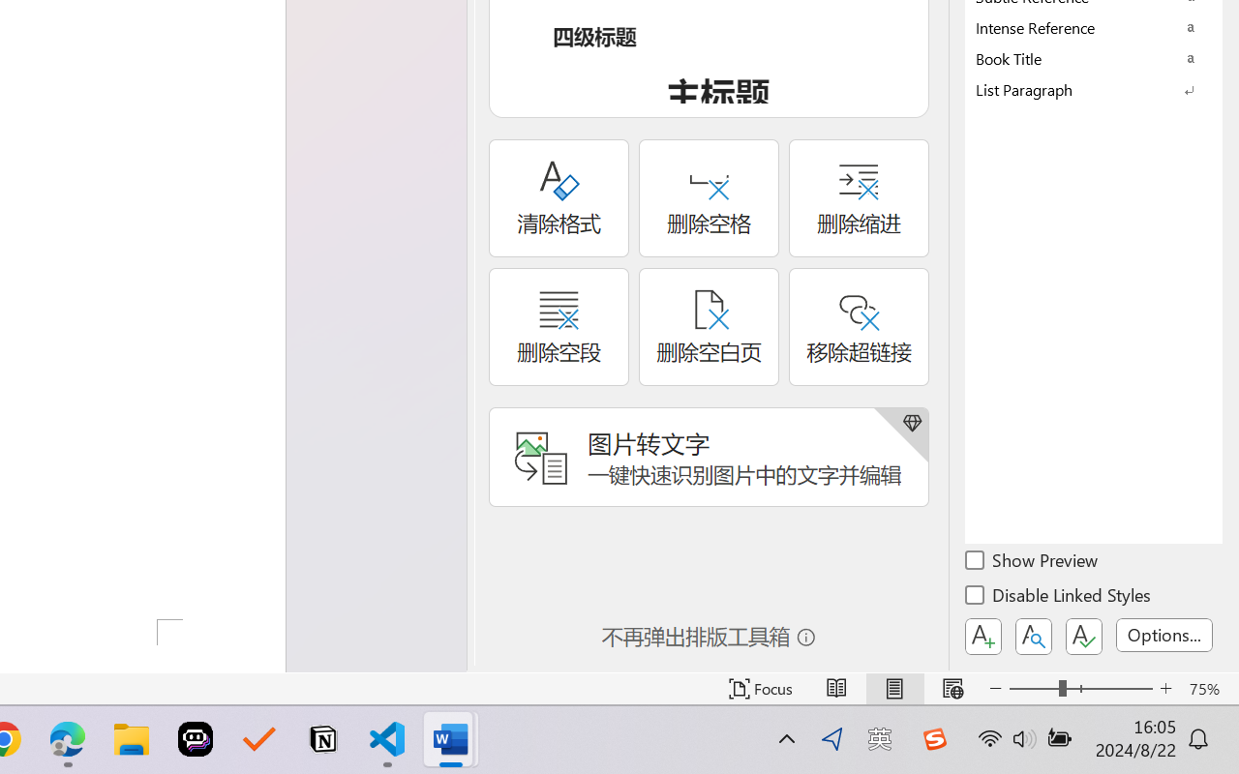  Describe the element at coordinates (934, 739) in the screenshot. I see `Class: Image` at that location.